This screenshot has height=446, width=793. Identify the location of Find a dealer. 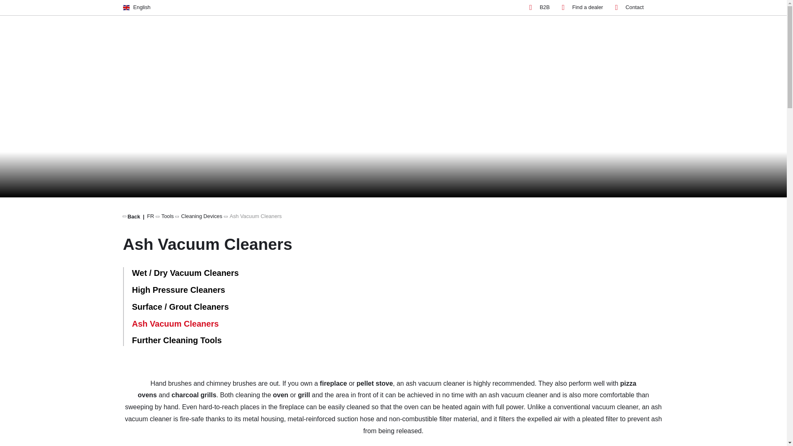
(582, 7).